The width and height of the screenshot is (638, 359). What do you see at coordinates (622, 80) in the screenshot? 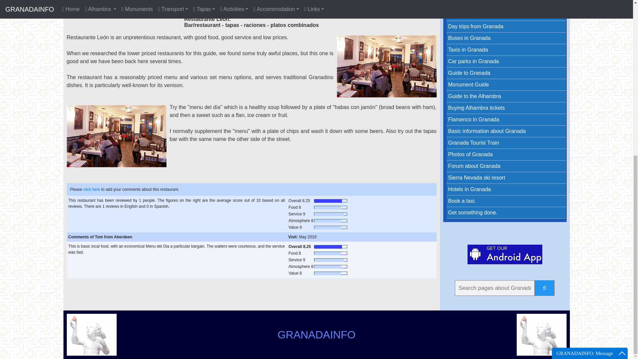
I see `Maximize` at bounding box center [622, 80].